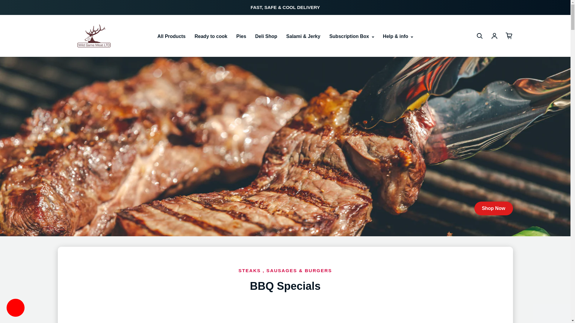  I want to click on Subscription Box, so click(352, 36).